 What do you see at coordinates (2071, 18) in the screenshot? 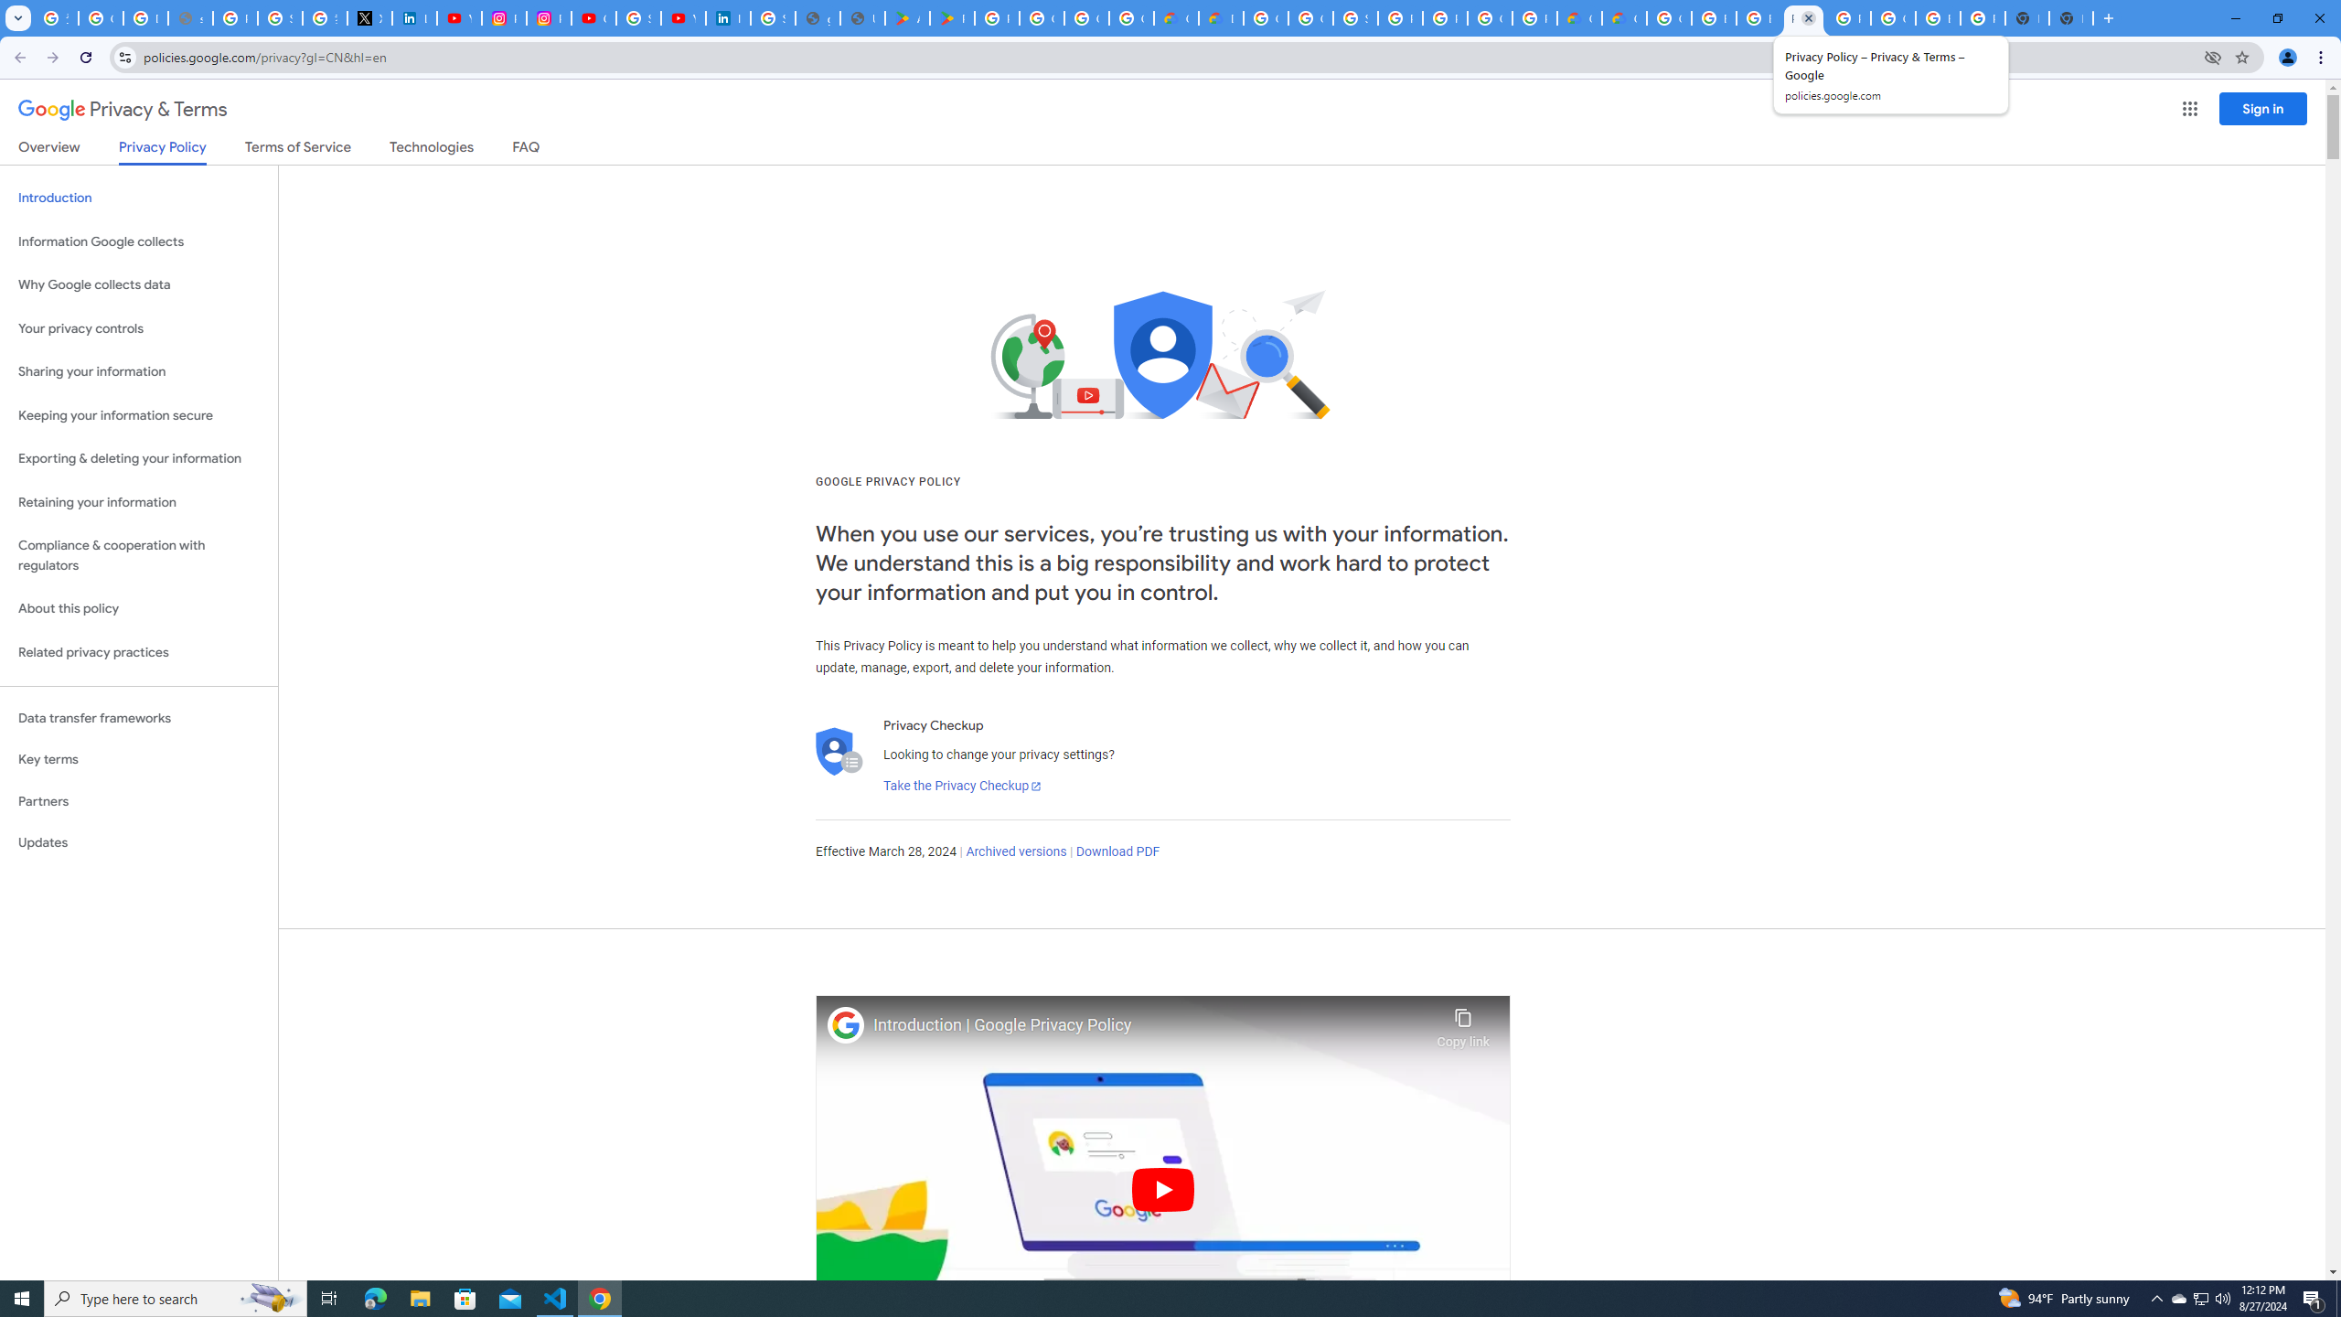
I see `New Tab` at bounding box center [2071, 18].